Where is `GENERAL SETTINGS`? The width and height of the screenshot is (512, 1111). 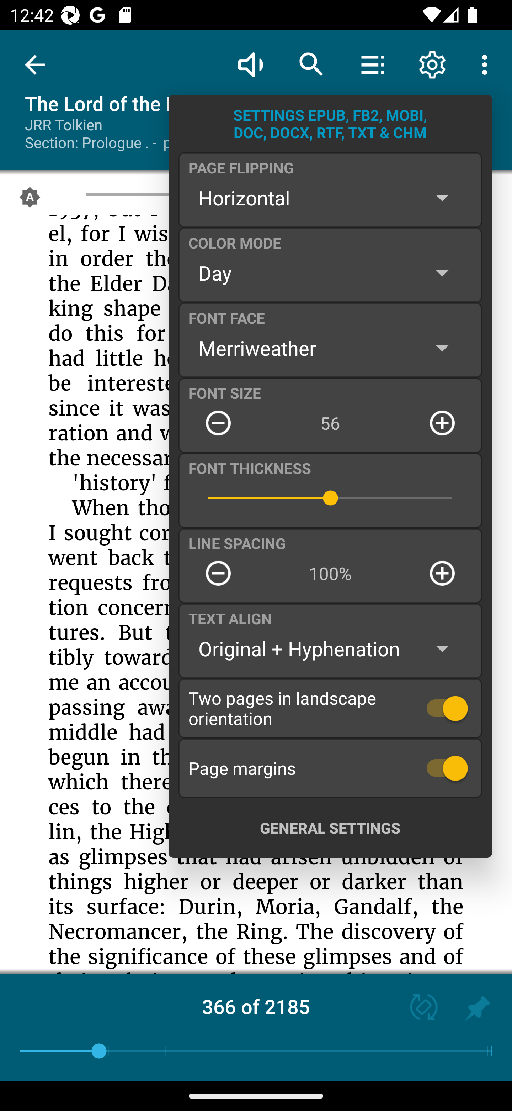 GENERAL SETTINGS is located at coordinates (330, 828).